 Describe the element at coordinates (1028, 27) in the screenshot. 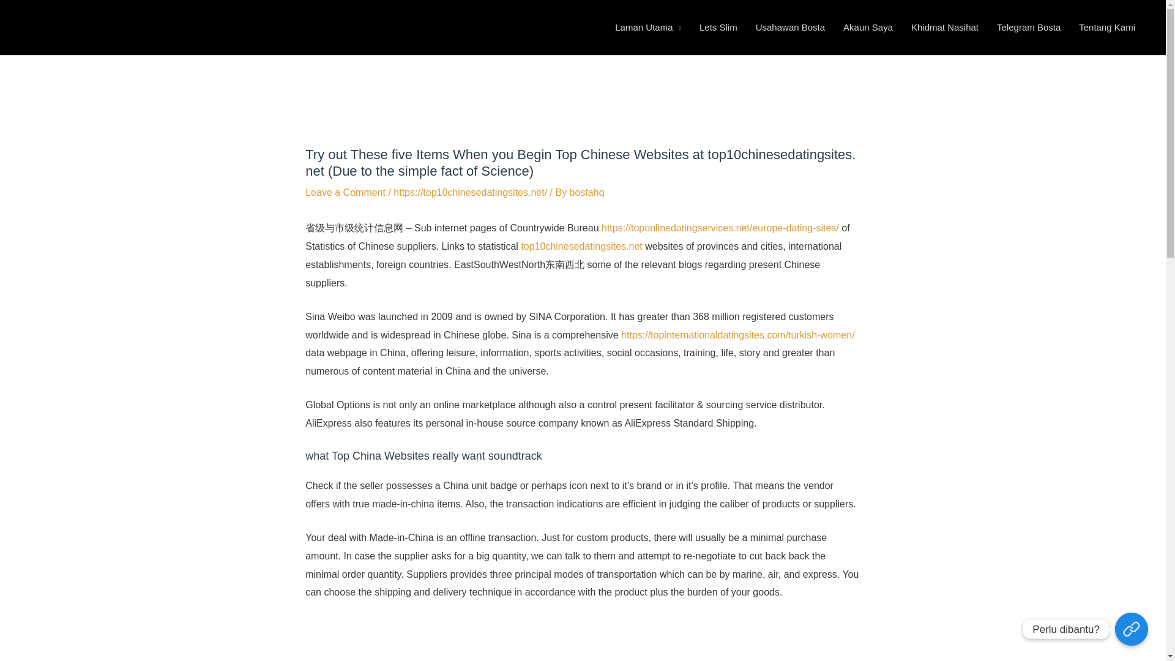

I see `Telegram Bosta` at that location.